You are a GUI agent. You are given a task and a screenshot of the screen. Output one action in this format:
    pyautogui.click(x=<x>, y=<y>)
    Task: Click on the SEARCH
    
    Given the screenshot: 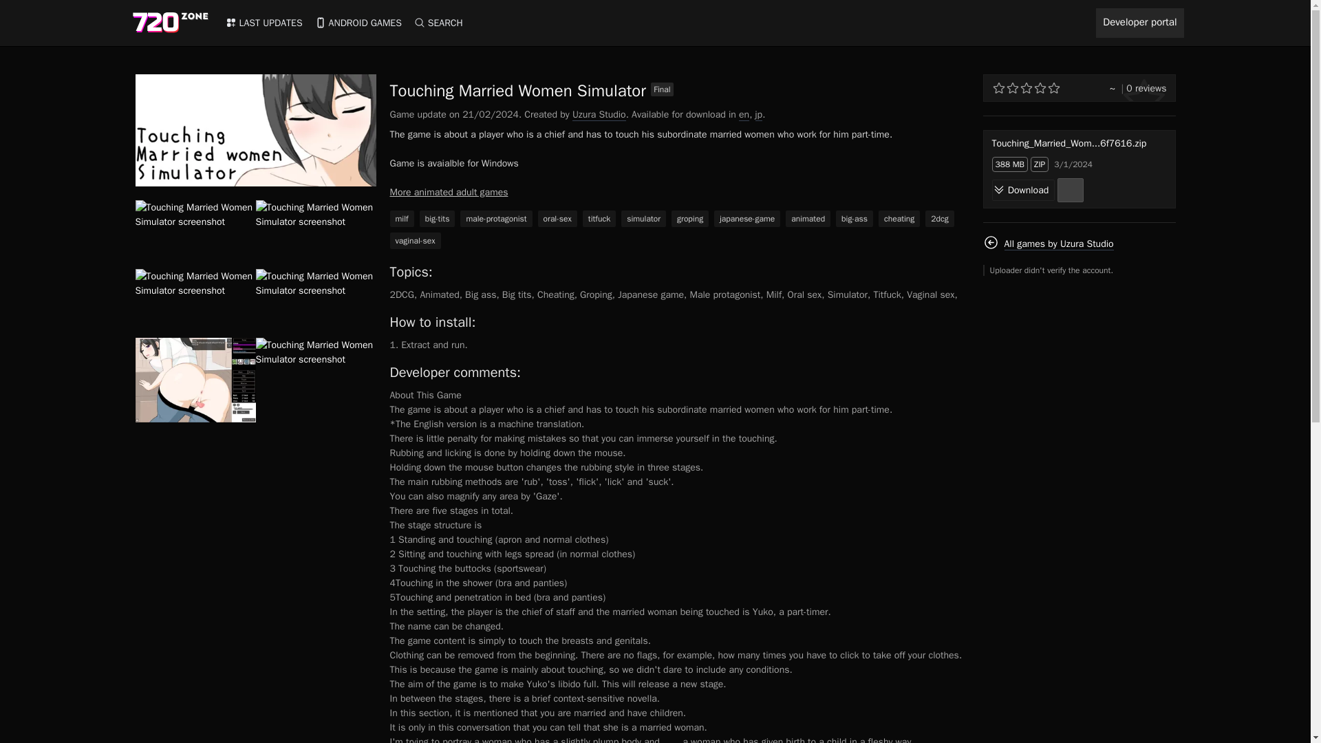 What is the action you would take?
    pyautogui.click(x=438, y=23)
    